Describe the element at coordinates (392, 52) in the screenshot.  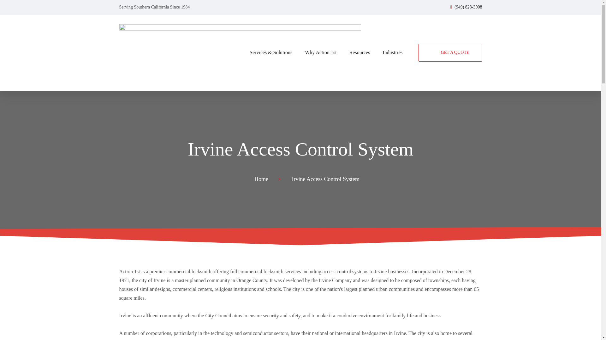
I see `Industries` at that location.